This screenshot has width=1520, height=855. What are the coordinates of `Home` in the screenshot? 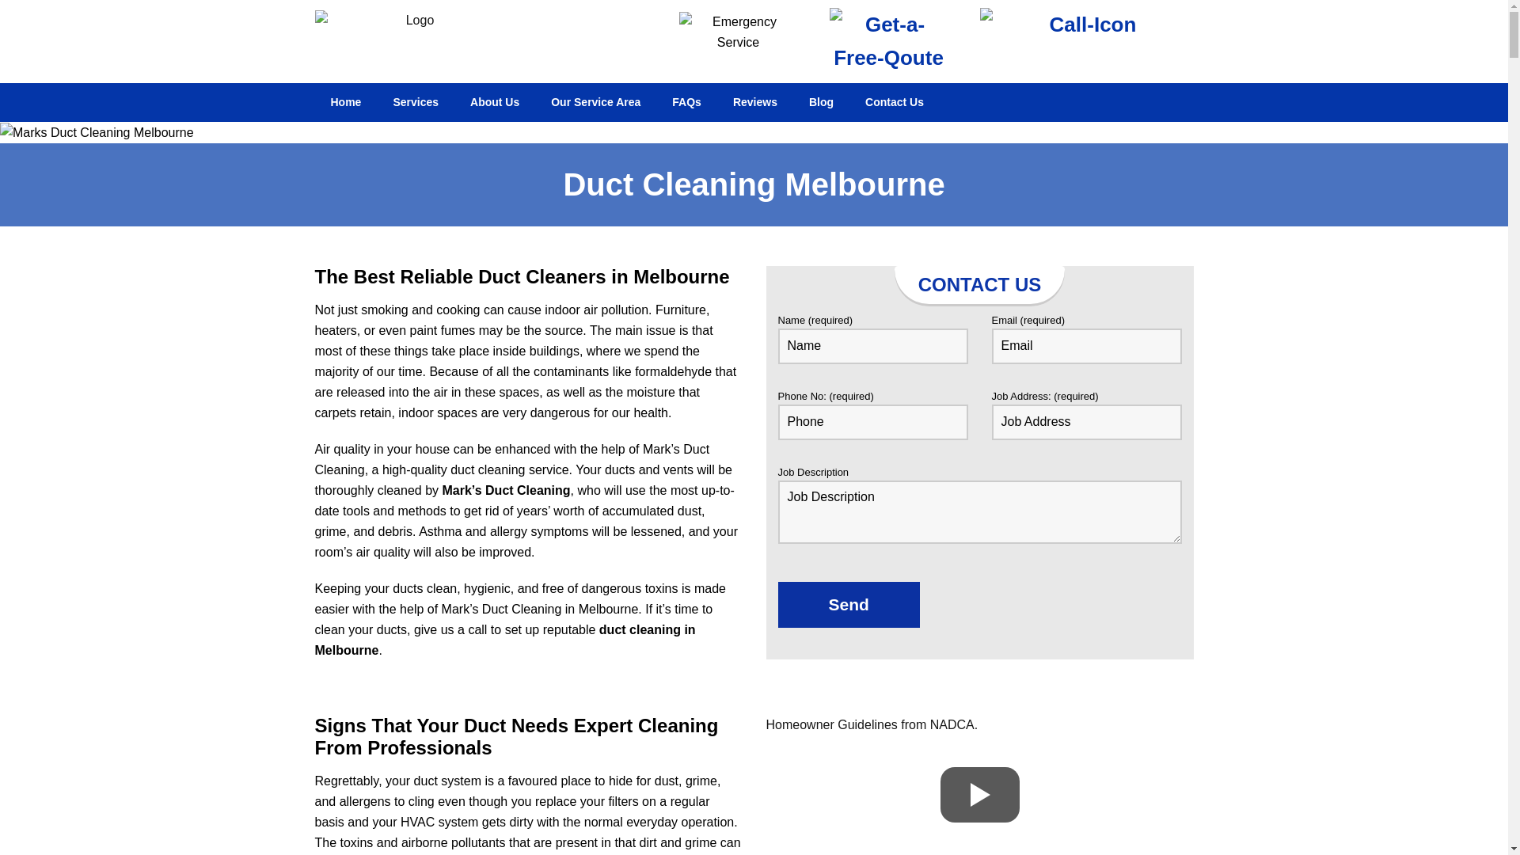 It's located at (347, 103).